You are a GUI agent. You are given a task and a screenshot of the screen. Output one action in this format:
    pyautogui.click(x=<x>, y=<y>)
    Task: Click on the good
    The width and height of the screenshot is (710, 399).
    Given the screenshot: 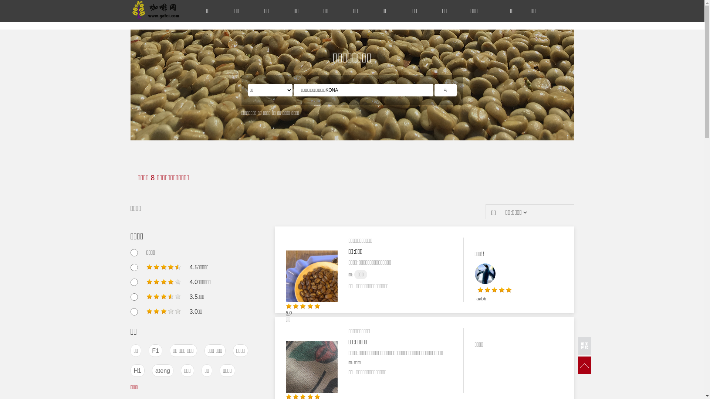 What is the action you would take?
    pyautogui.click(x=163, y=282)
    